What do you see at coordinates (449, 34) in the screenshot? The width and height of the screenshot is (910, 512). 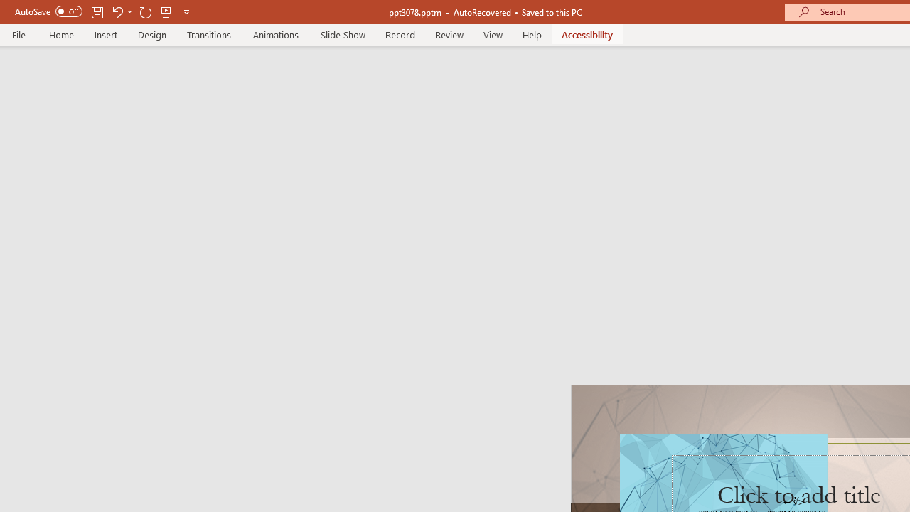 I see `Review` at bounding box center [449, 34].